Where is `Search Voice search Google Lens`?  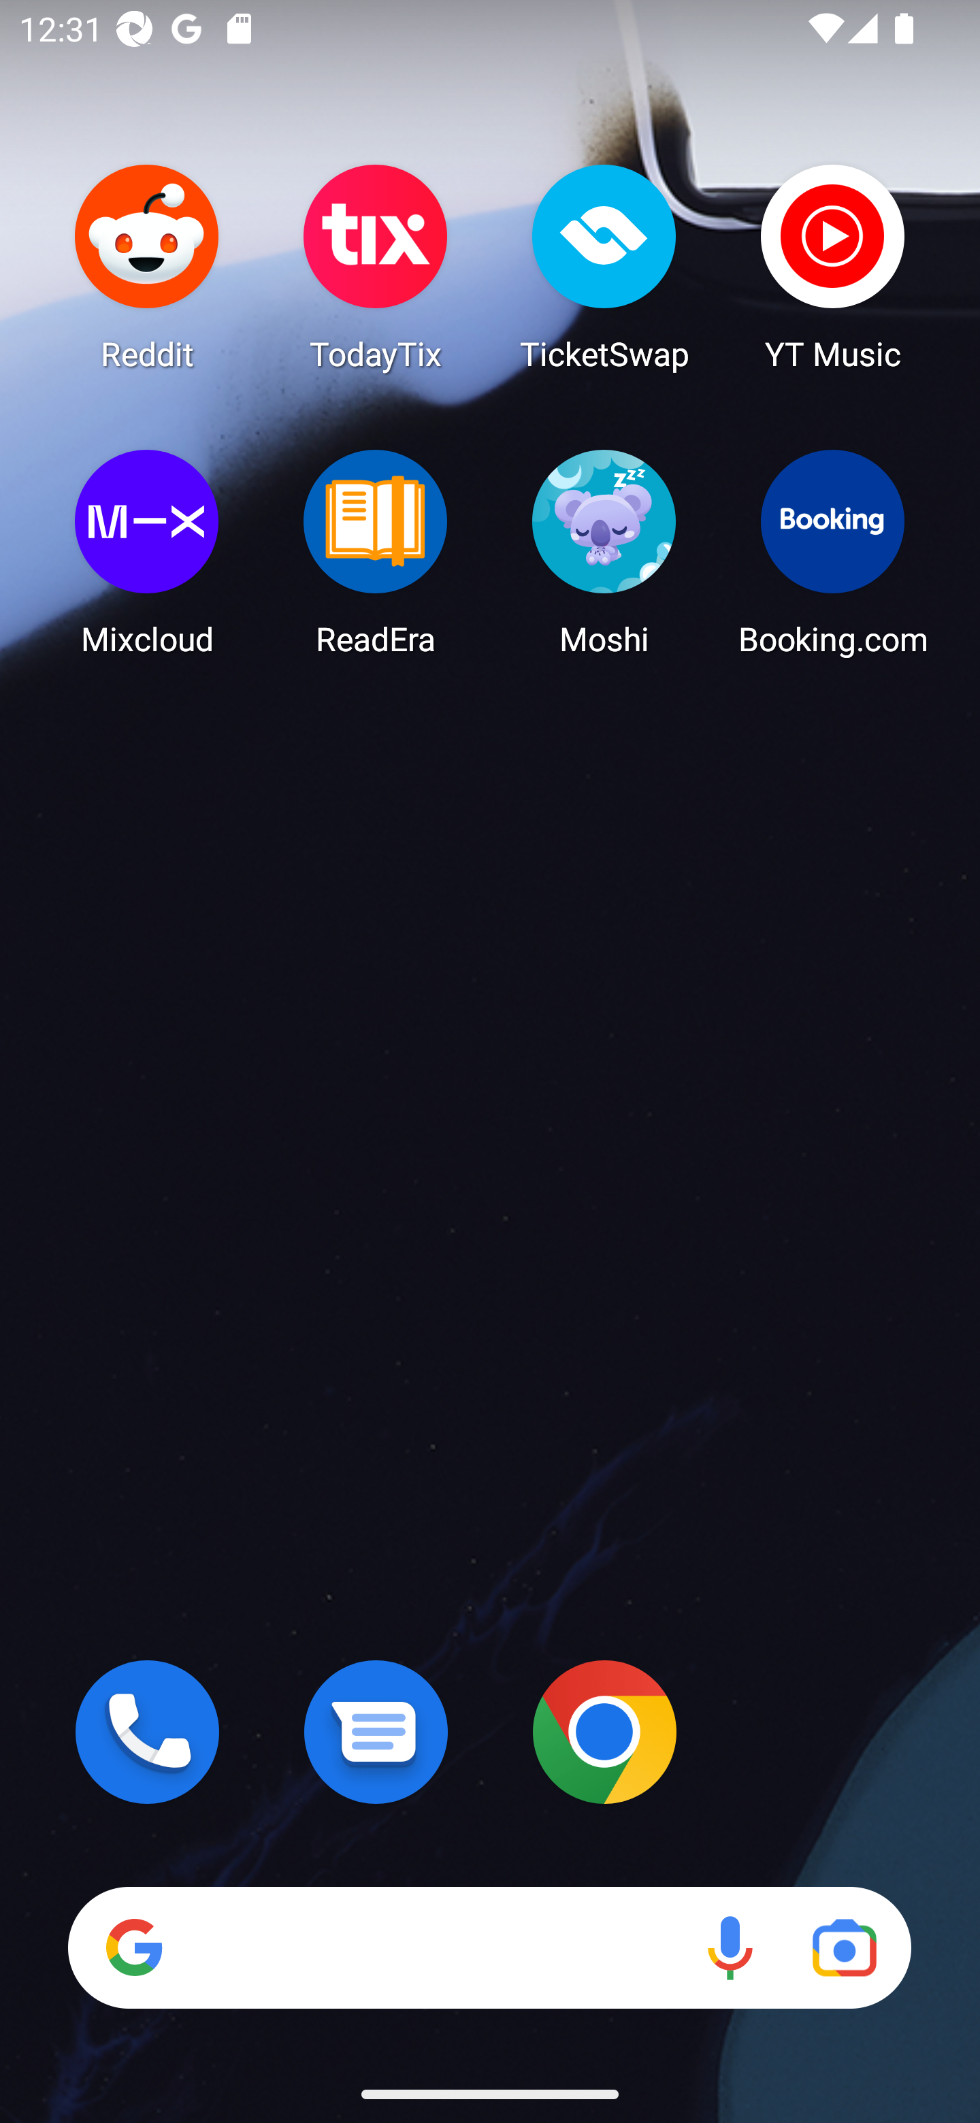
Search Voice search Google Lens is located at coordinates (489, 1947).